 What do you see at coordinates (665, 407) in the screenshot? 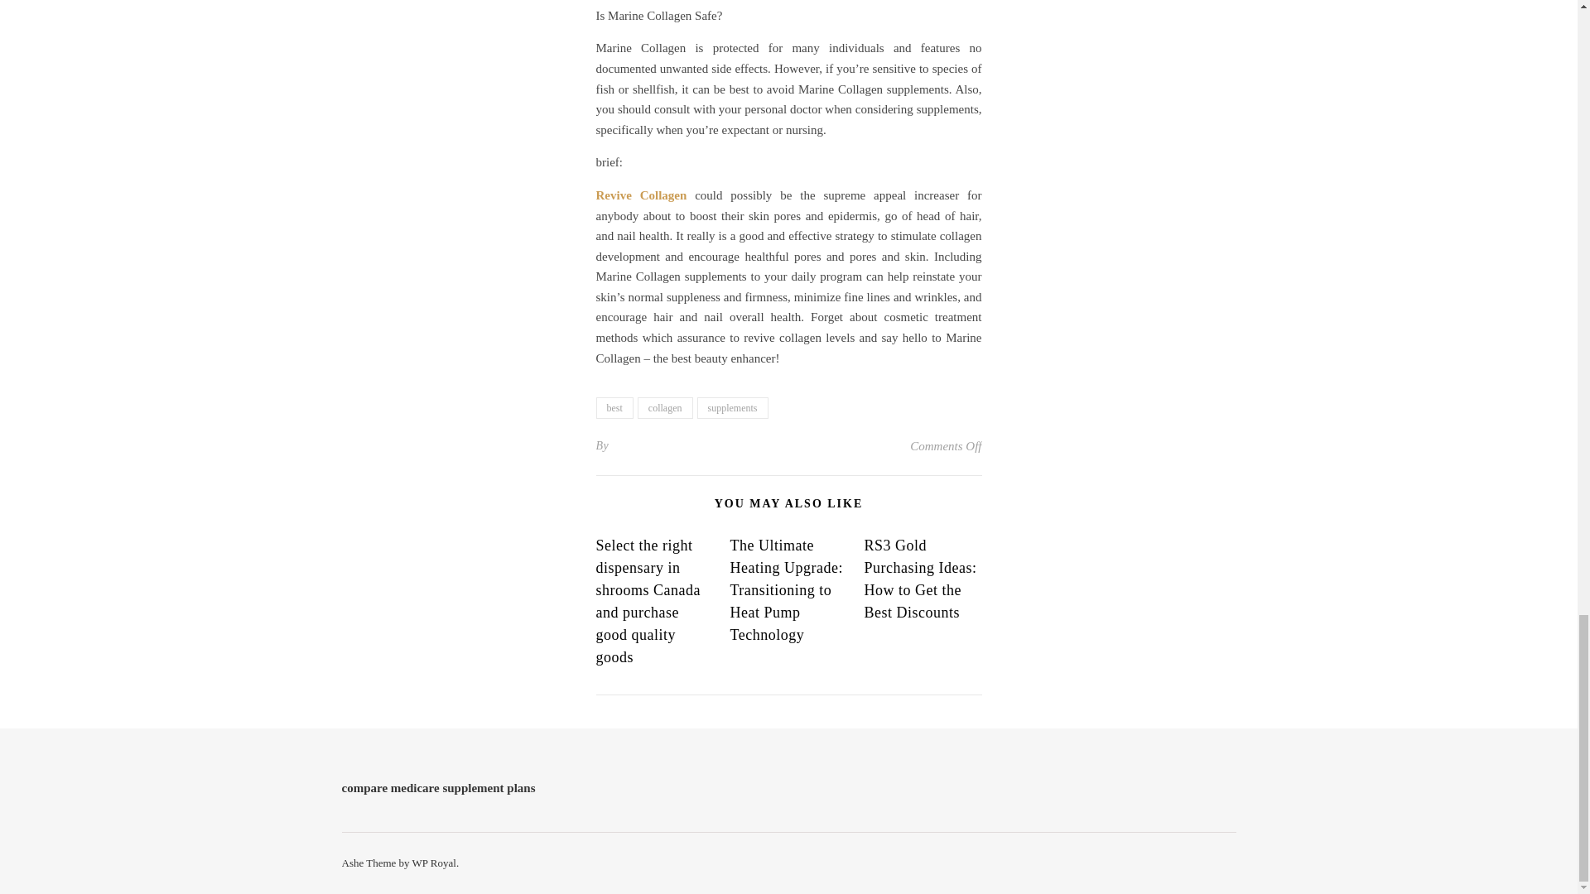
I see `collagen` at bounding box center [665, 407].